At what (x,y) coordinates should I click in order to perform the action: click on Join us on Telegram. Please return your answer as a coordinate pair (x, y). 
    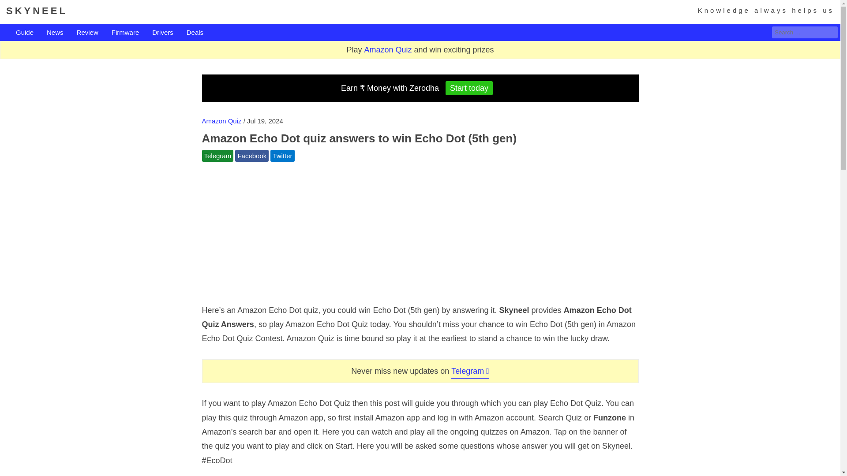
    Looking at the image, I should click on (218, 156).